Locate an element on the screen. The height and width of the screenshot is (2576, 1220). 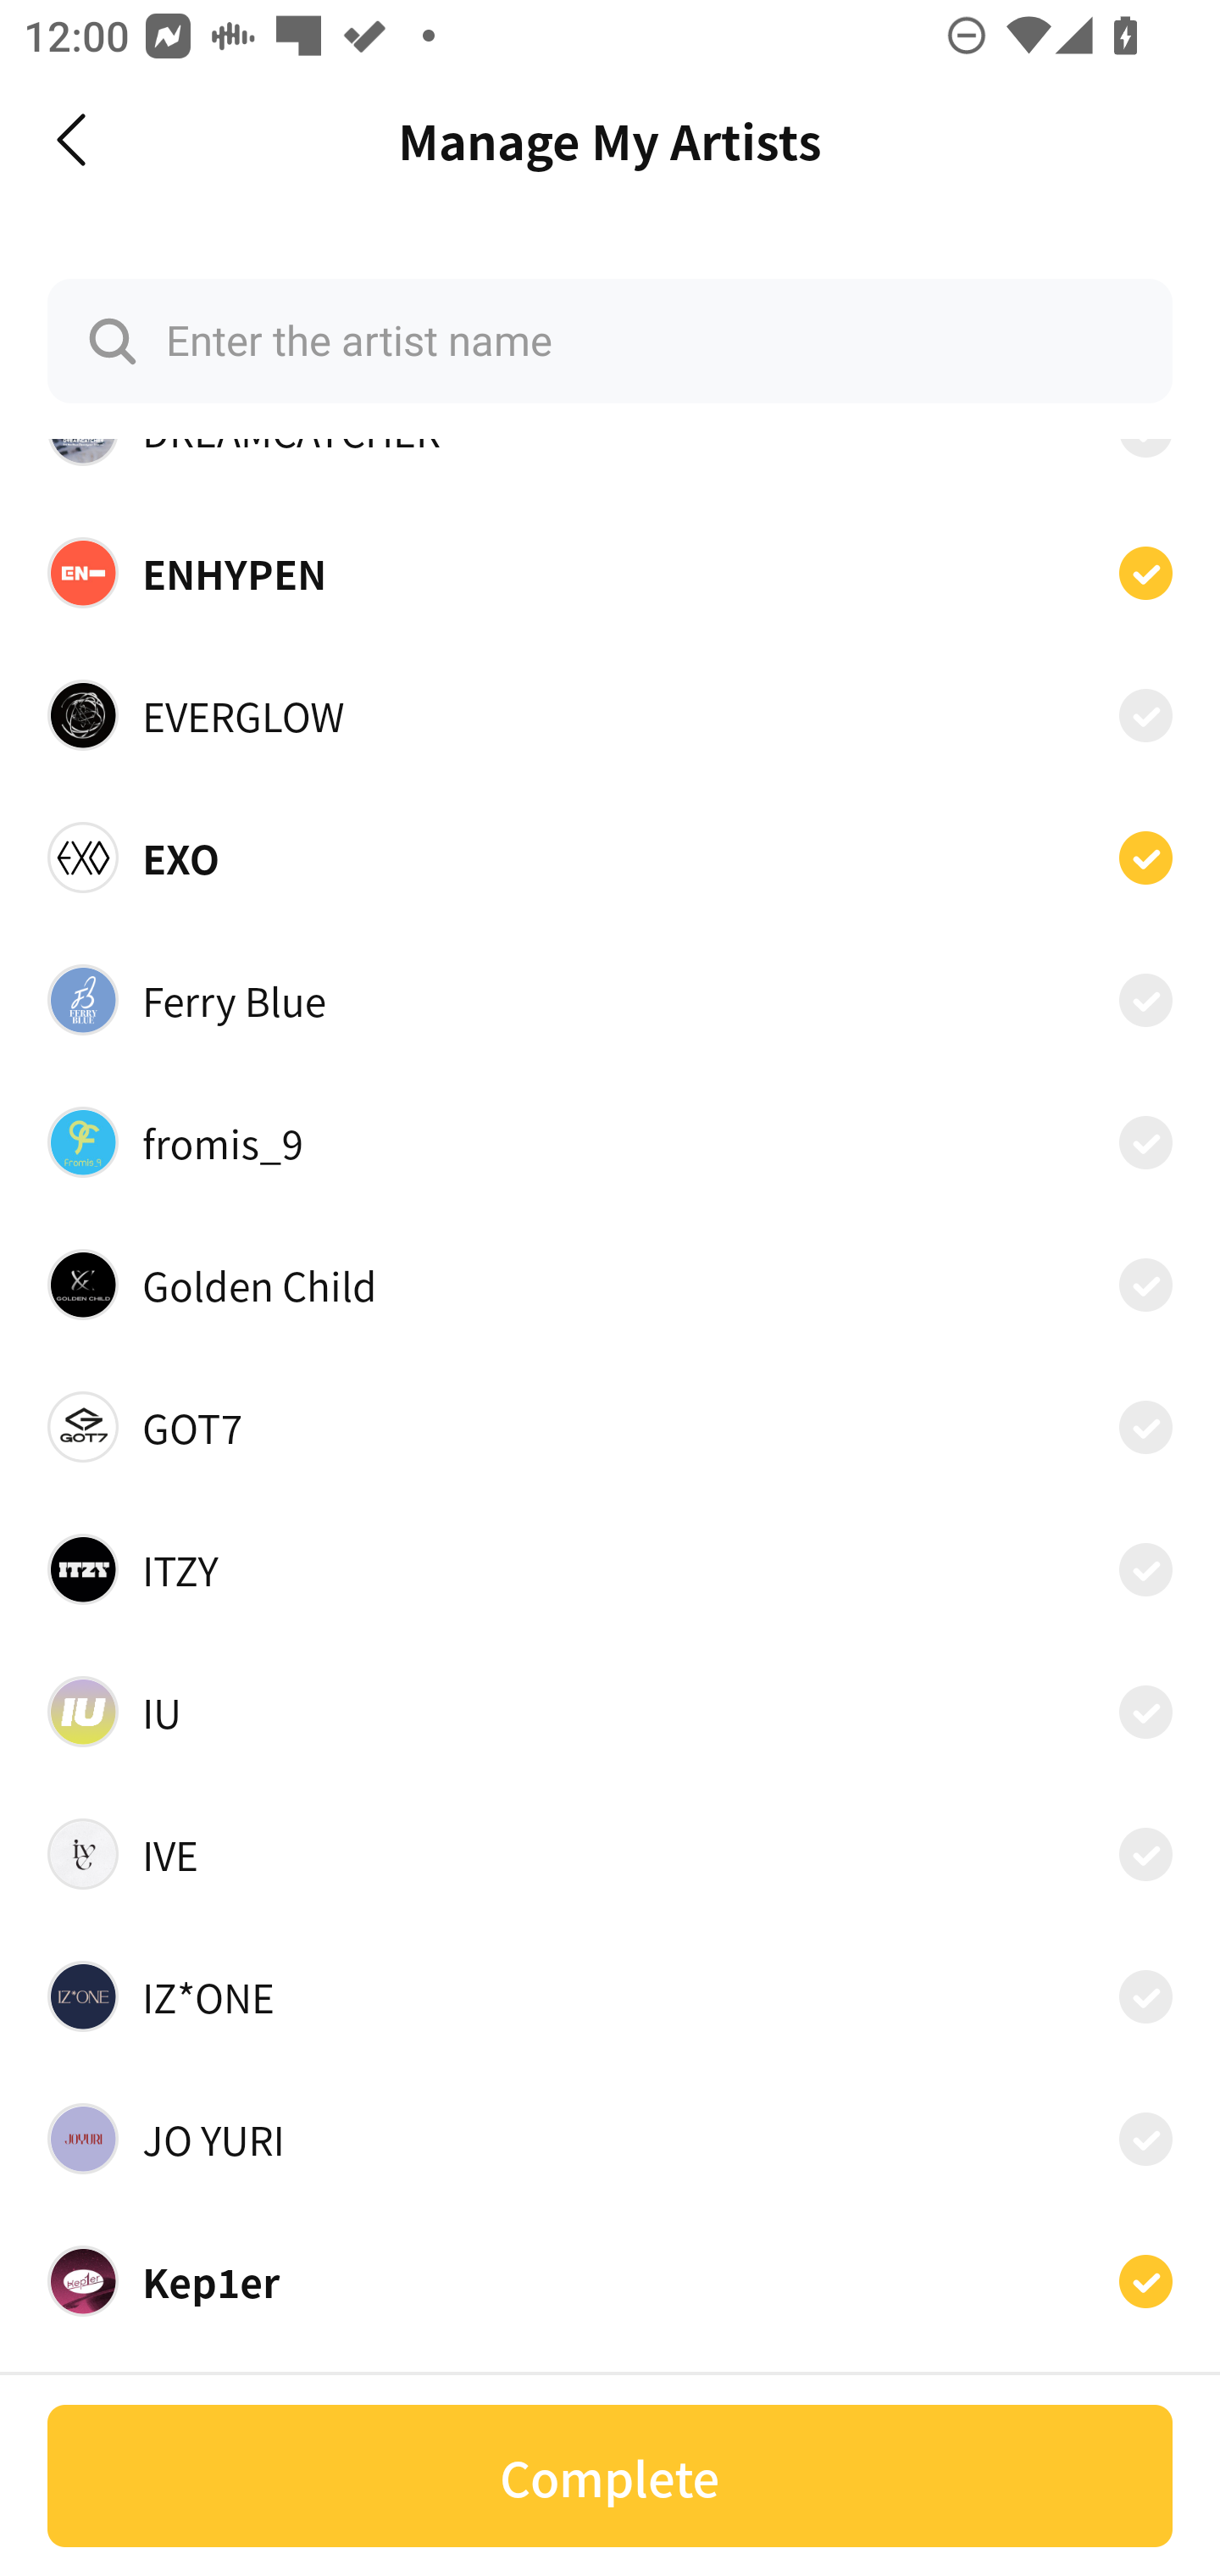
JO YURI is located at coordinates (610, 2137).